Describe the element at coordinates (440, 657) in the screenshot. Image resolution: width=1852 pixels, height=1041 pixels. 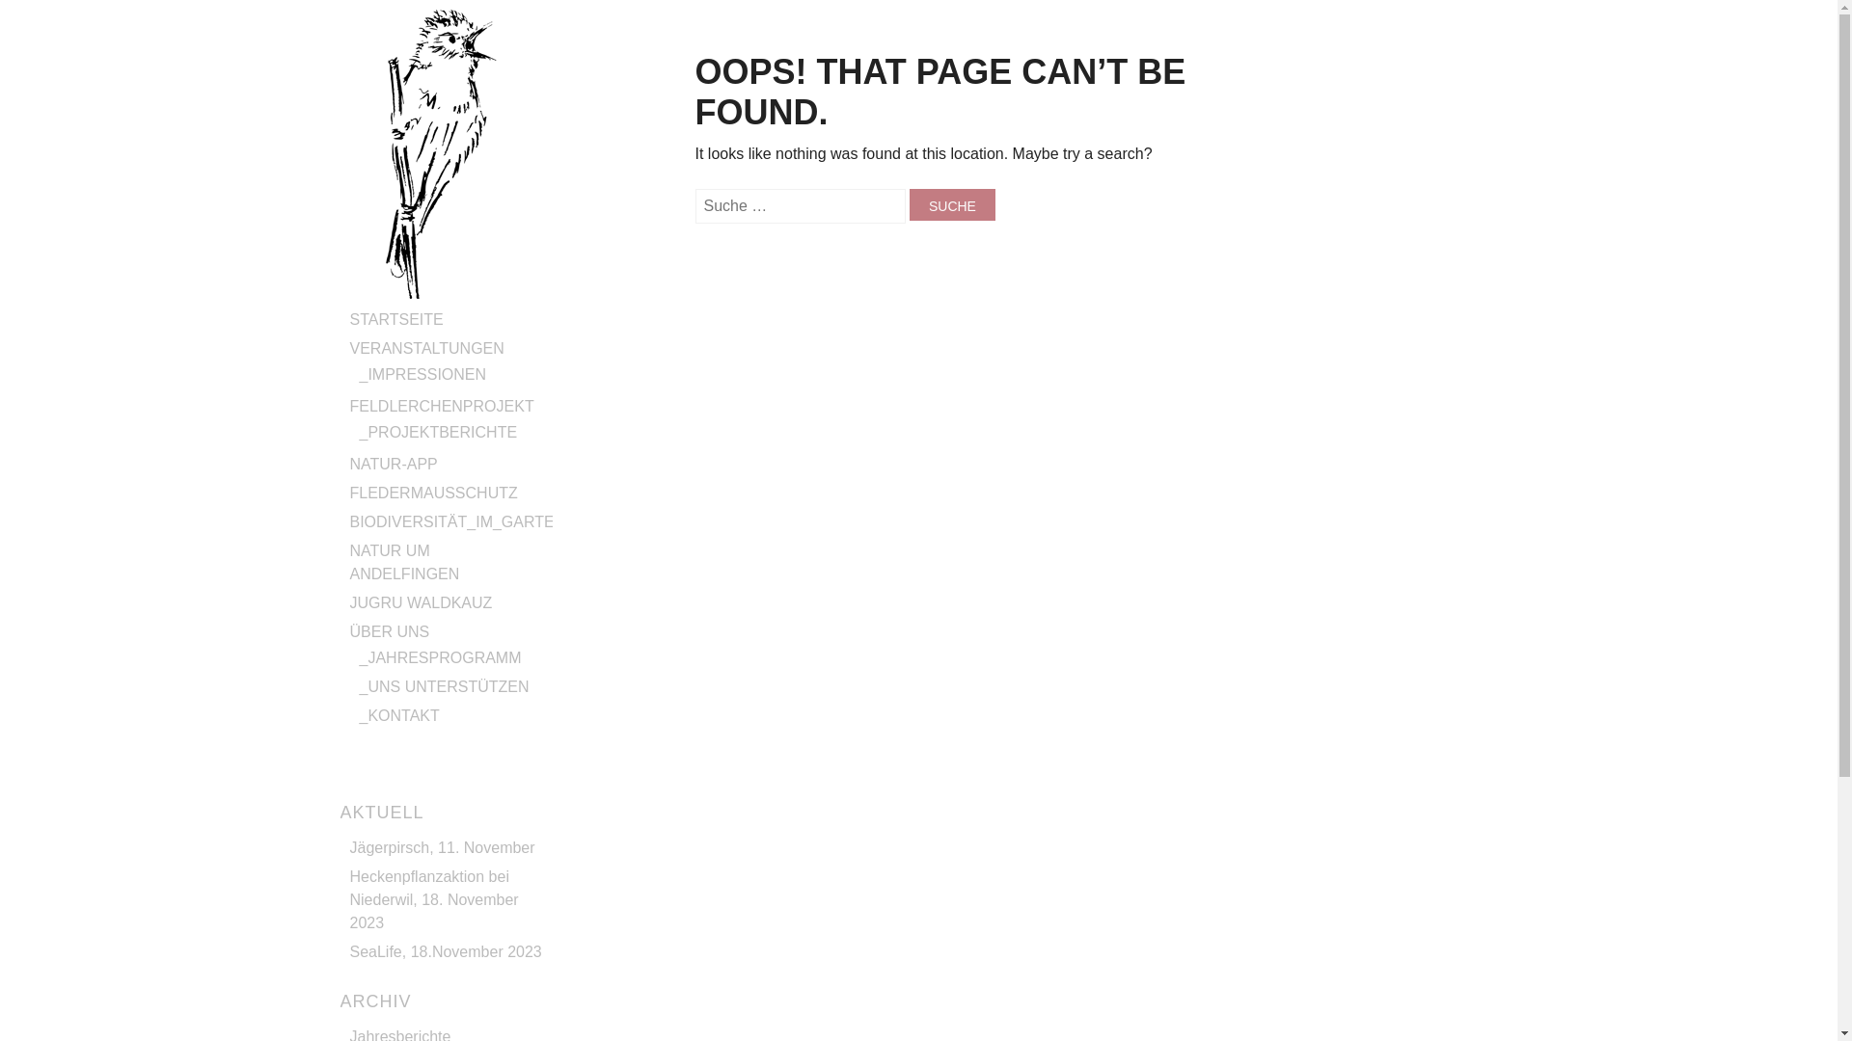
I see `_JAHRESPROGRAMM` at that location.